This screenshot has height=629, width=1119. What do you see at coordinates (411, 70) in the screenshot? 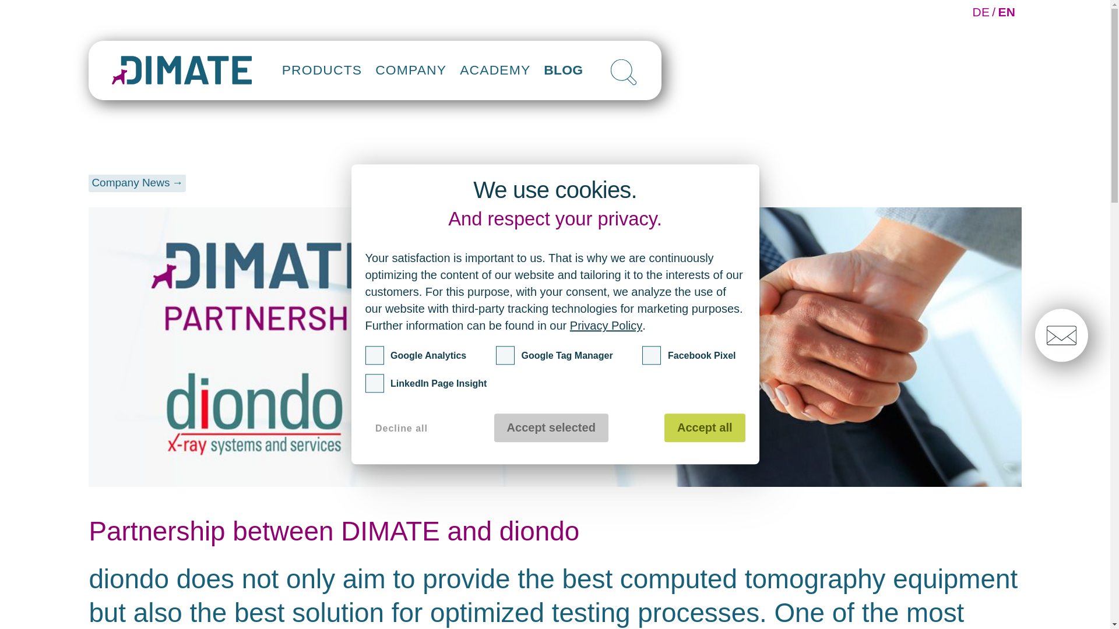
I see `Company` at bounding box center [411, 70].